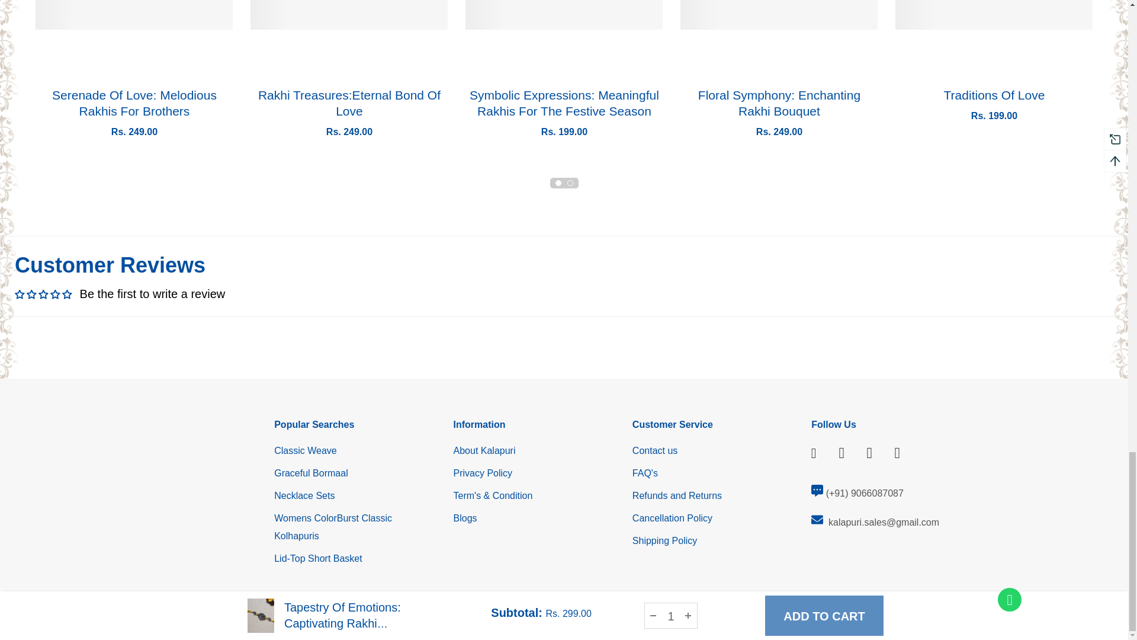 This screenshot has height=640, width=1137. Describe the element at coordinates (310, 473) in the screenshot. I see `Graceful Bormaal` at that location.